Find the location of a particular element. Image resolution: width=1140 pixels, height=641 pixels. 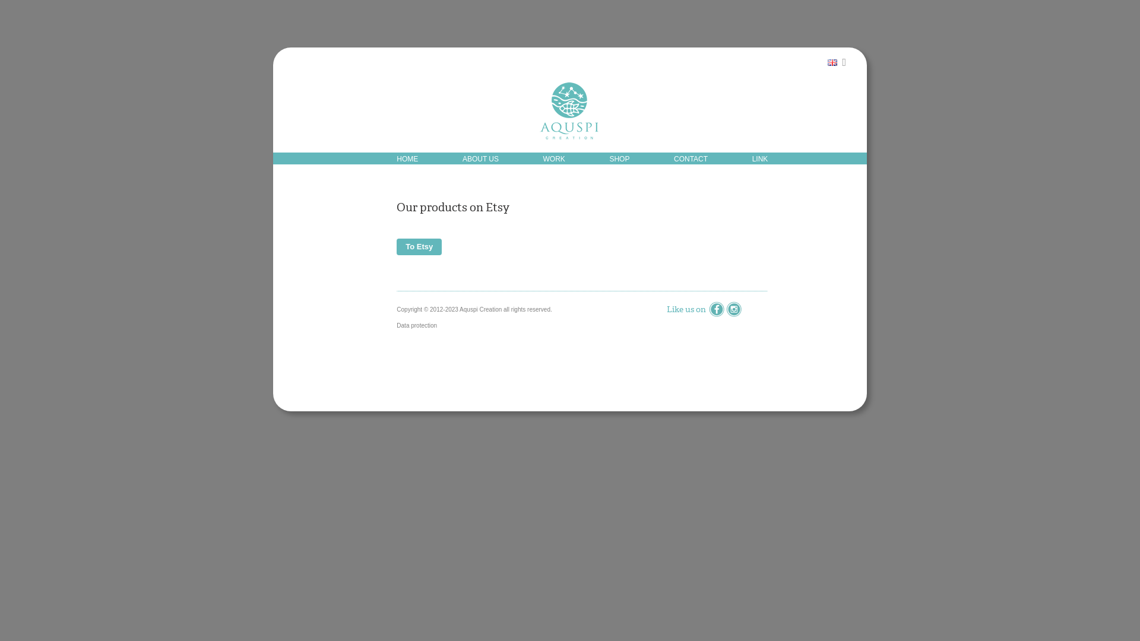

SHOP is located at coordinates (619, 159).